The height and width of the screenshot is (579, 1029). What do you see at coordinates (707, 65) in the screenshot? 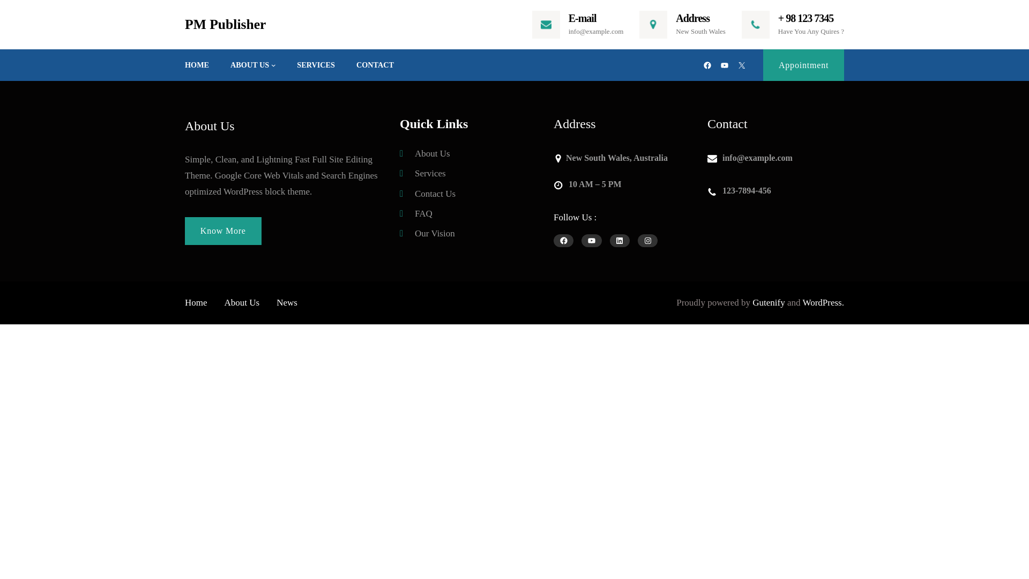
I see `Facebook` at bounding box center [707, 65].